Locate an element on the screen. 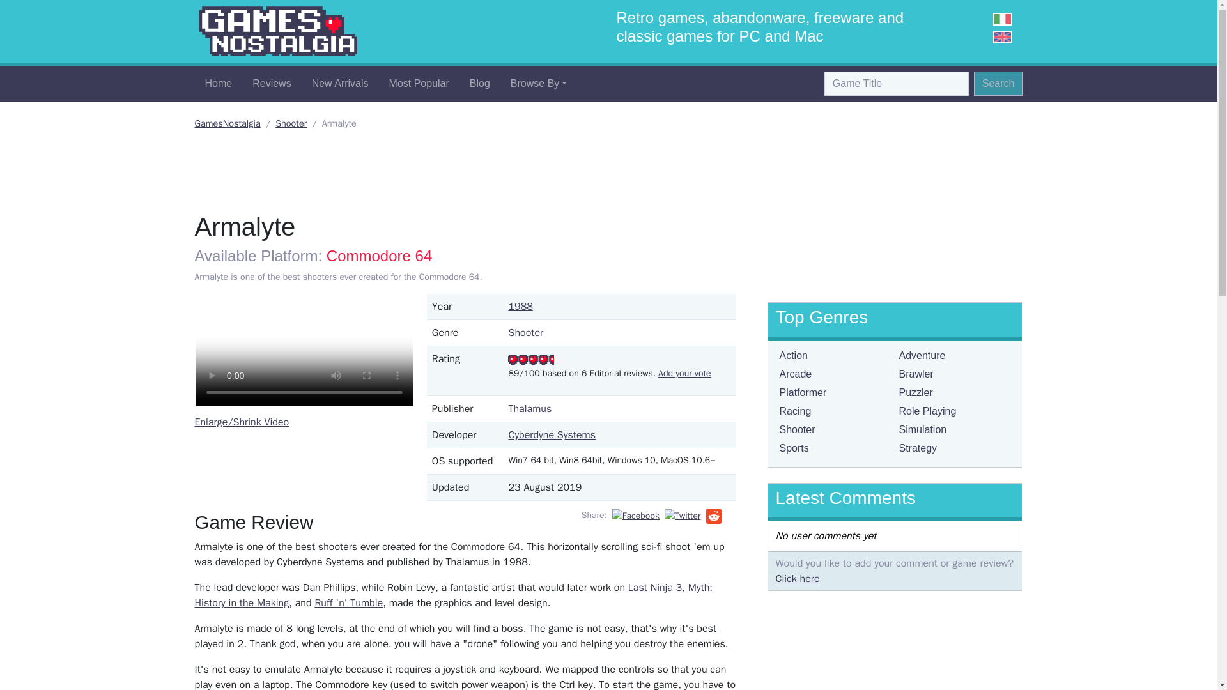 Image resolution: width=1227 pixels, height=690 pixels. GamesNostalgia is located at coordinates (227, 123).